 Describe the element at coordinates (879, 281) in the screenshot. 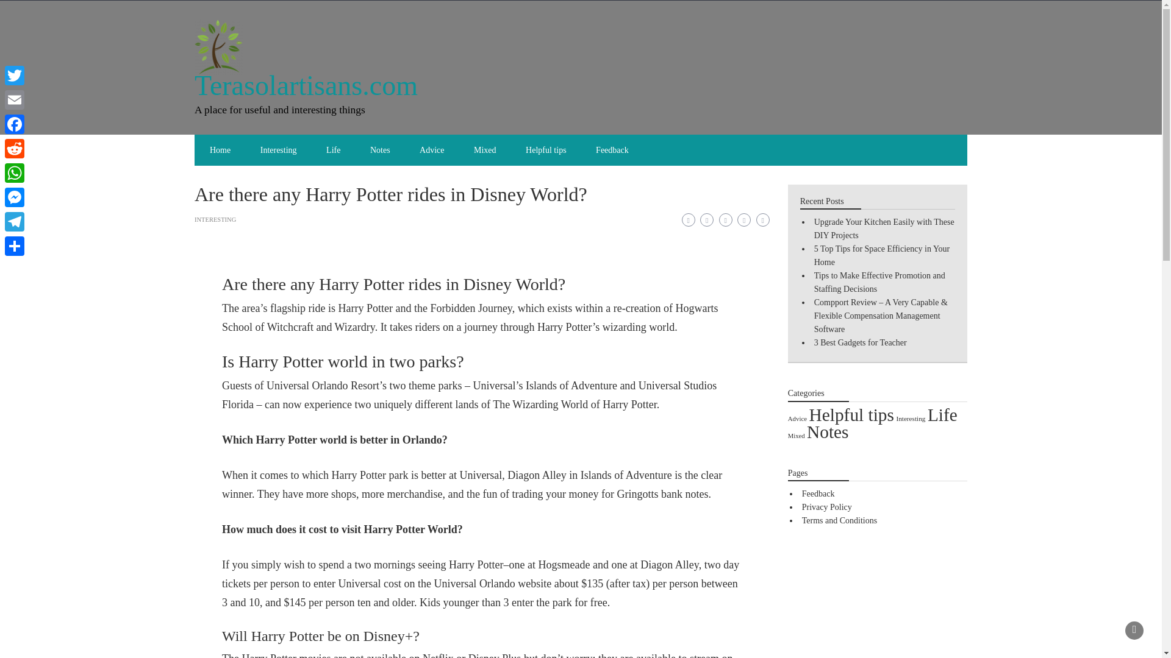

I see `Tips to Make Effective Promotion and Staffing Decisions` at that location.